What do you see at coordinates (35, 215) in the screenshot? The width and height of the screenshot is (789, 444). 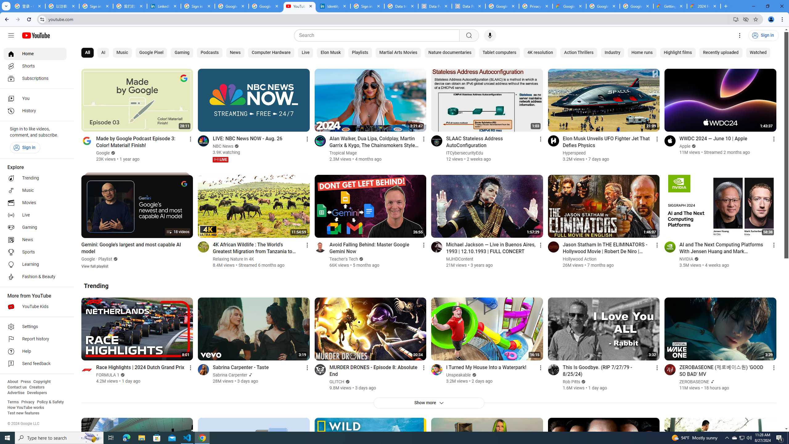 I see `Live` at bounding box center [35, 215].